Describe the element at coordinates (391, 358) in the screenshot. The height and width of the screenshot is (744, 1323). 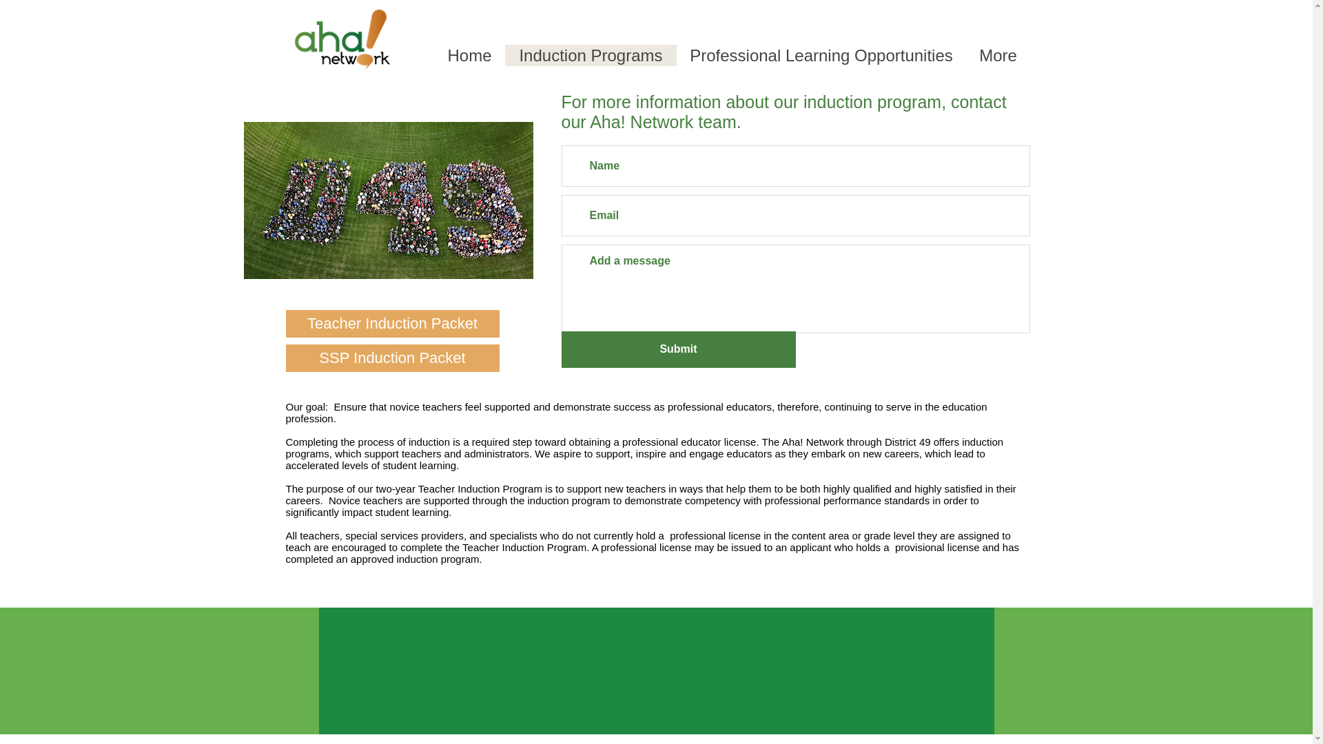
I see `SSP Induction Packet` at that location.